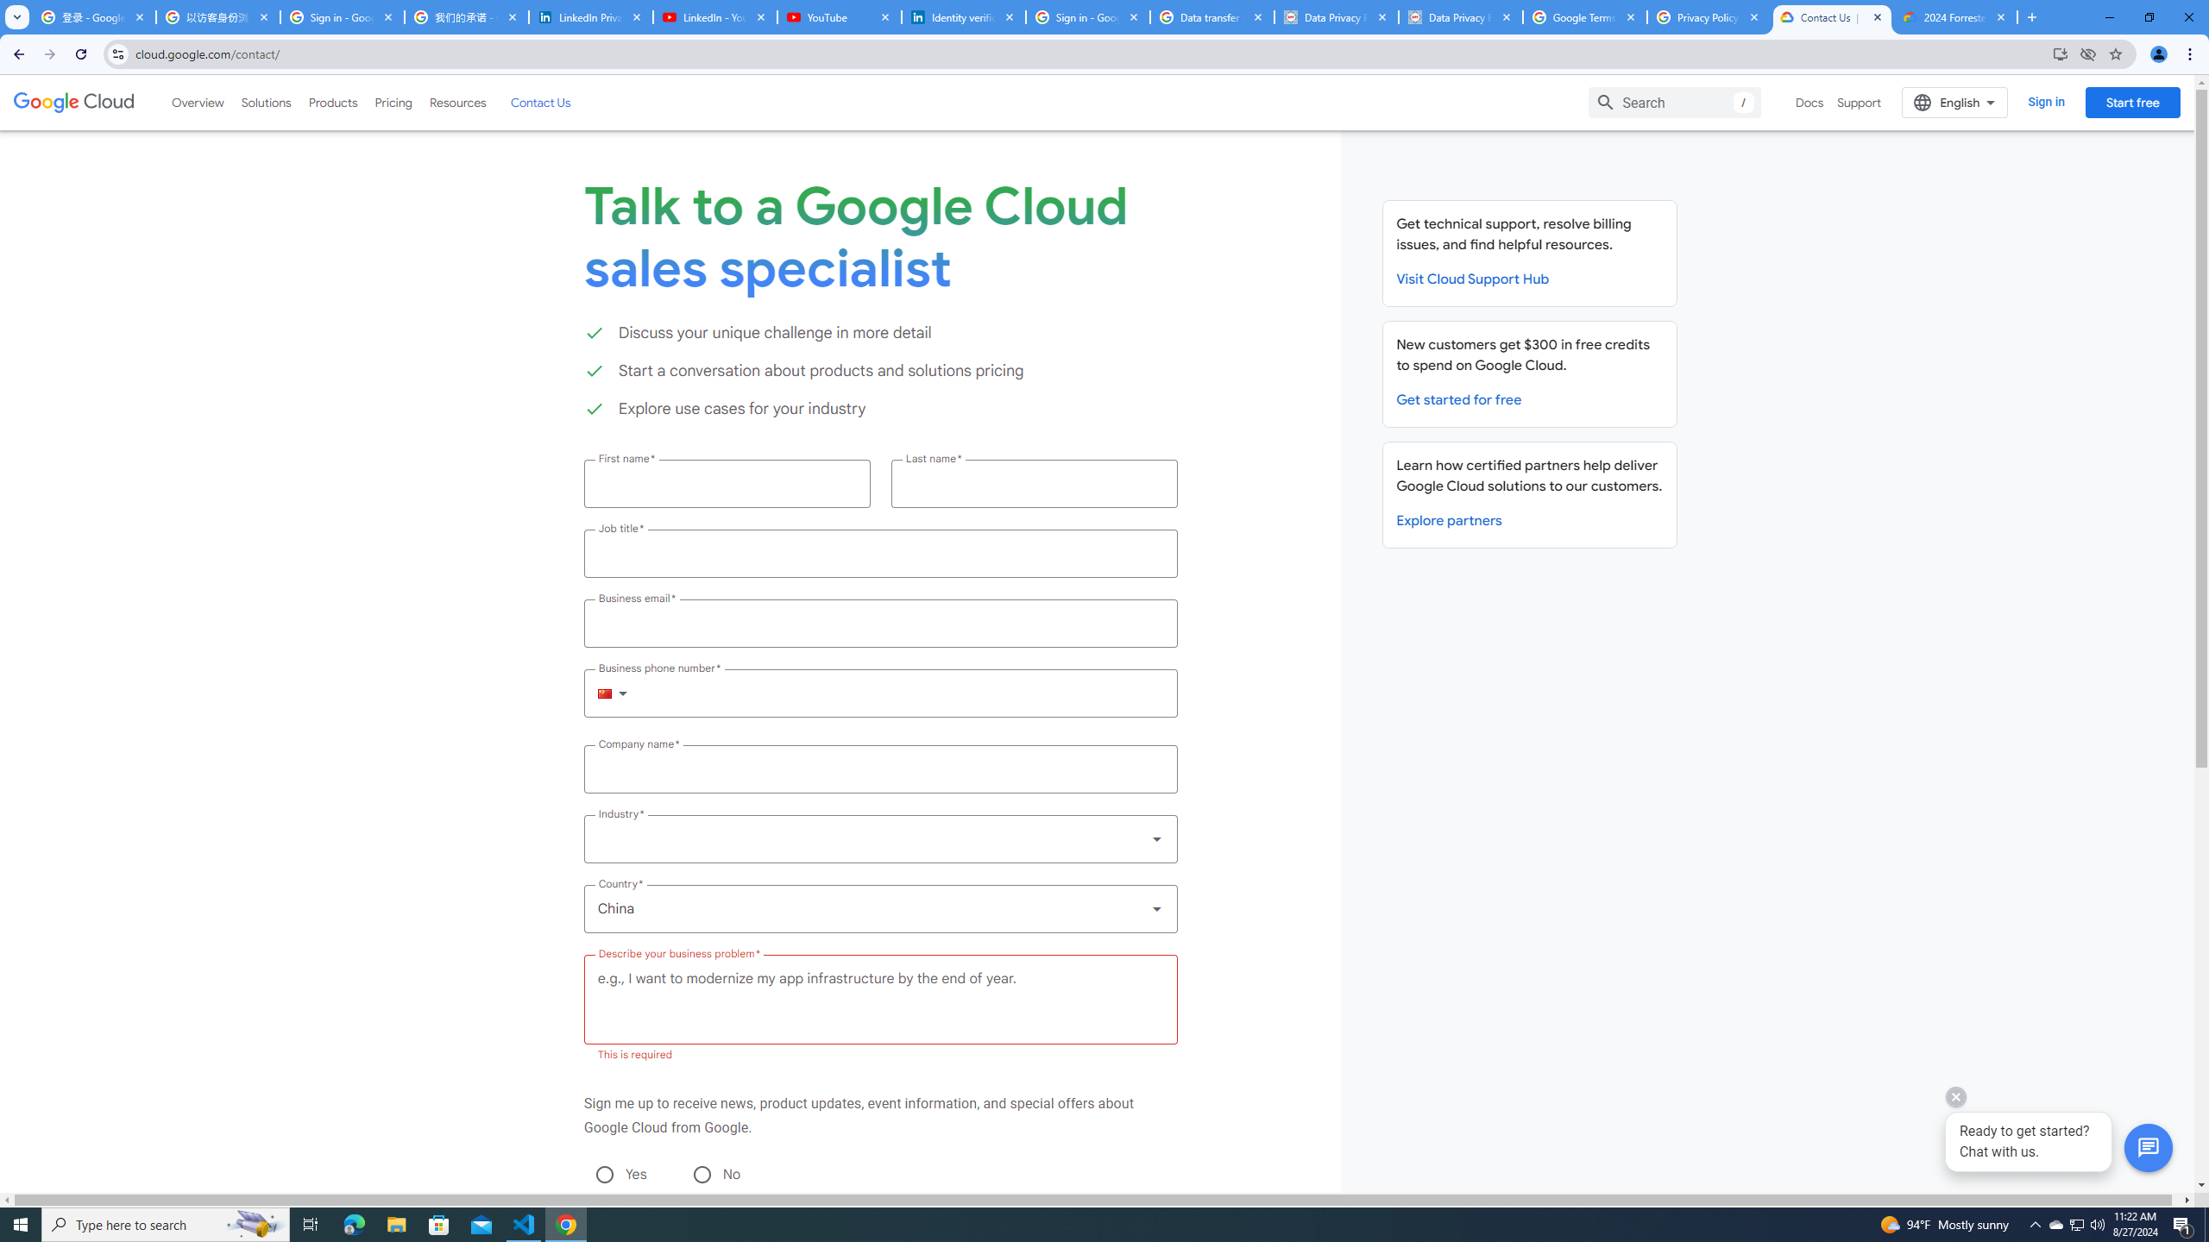 Image resolution: width=2209 pixels, height=1242 pixels. I want to click on Data Privacy Framework, so click(1336, 17).